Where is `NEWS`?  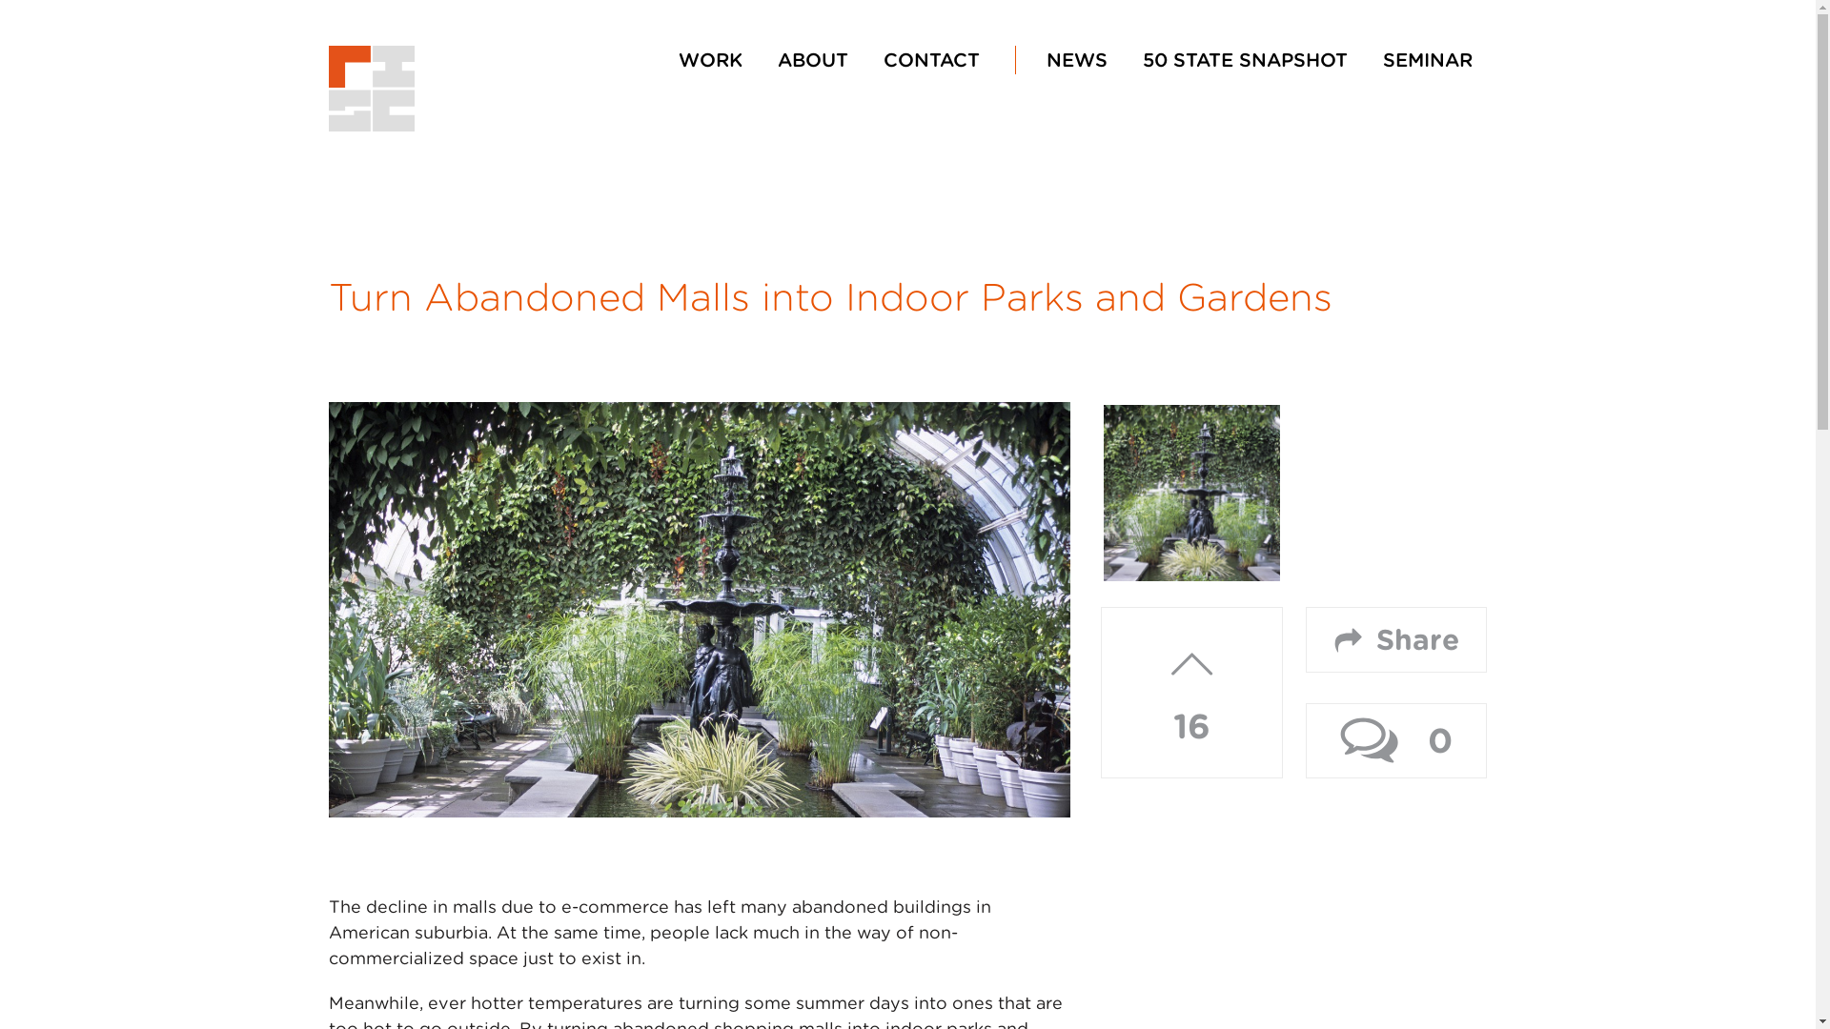 NEWS is located at coordinates (1067, 59).